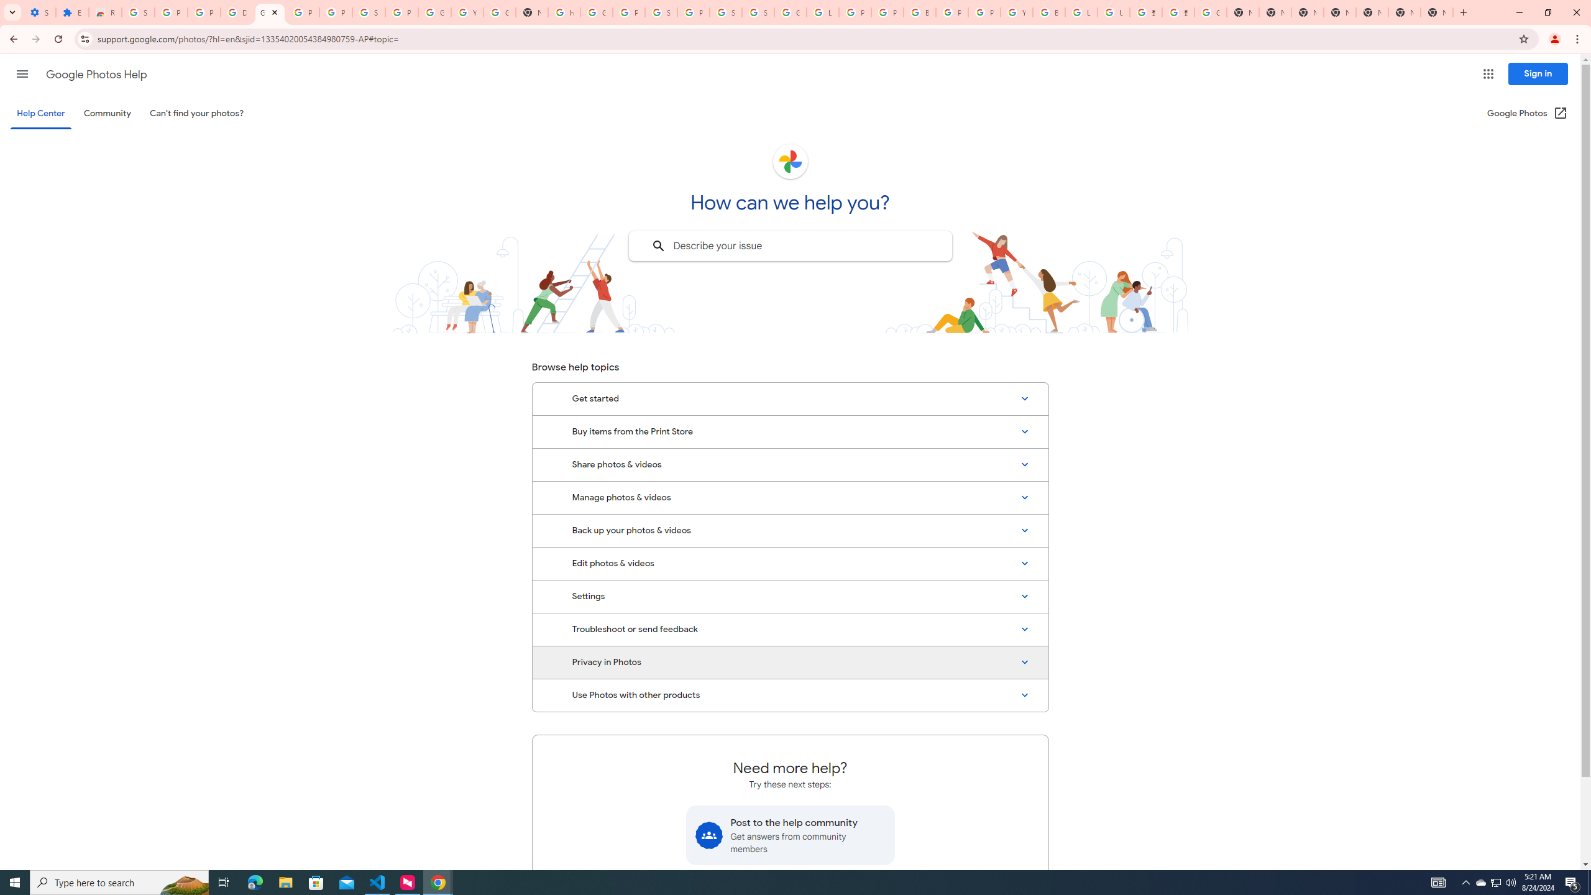  What do you see at coordinates (369, 12) in the screenshot?
I see `Sign in - Google Accounts` at bounding box center [369, 12].